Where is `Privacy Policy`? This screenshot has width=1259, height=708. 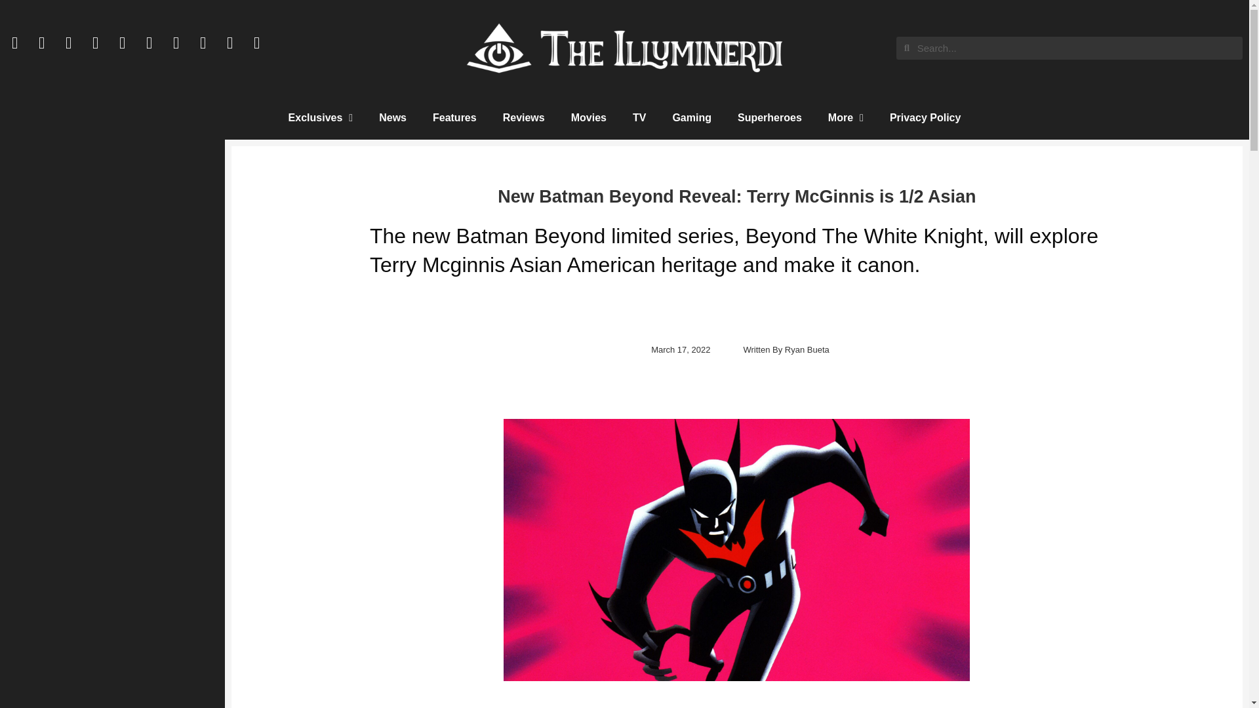
Privacy Policy is located at coordinates (925, 118).